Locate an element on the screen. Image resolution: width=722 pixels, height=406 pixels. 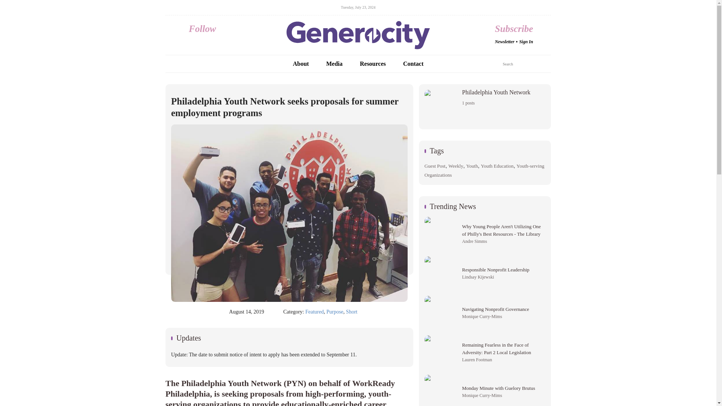
Featured is located at coordinates (314, 312).